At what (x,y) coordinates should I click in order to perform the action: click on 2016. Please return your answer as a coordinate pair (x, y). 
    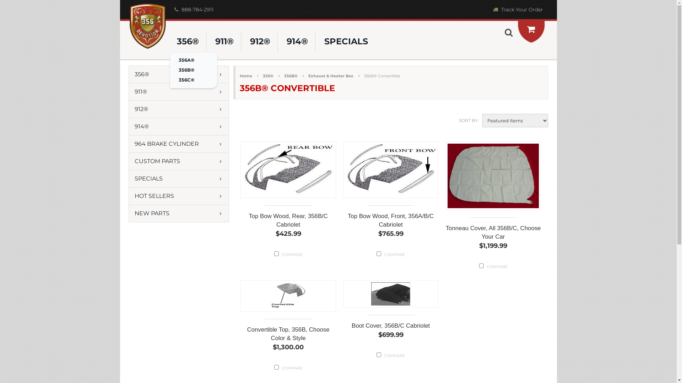
    Looking at the image, I should click on (482, 266).